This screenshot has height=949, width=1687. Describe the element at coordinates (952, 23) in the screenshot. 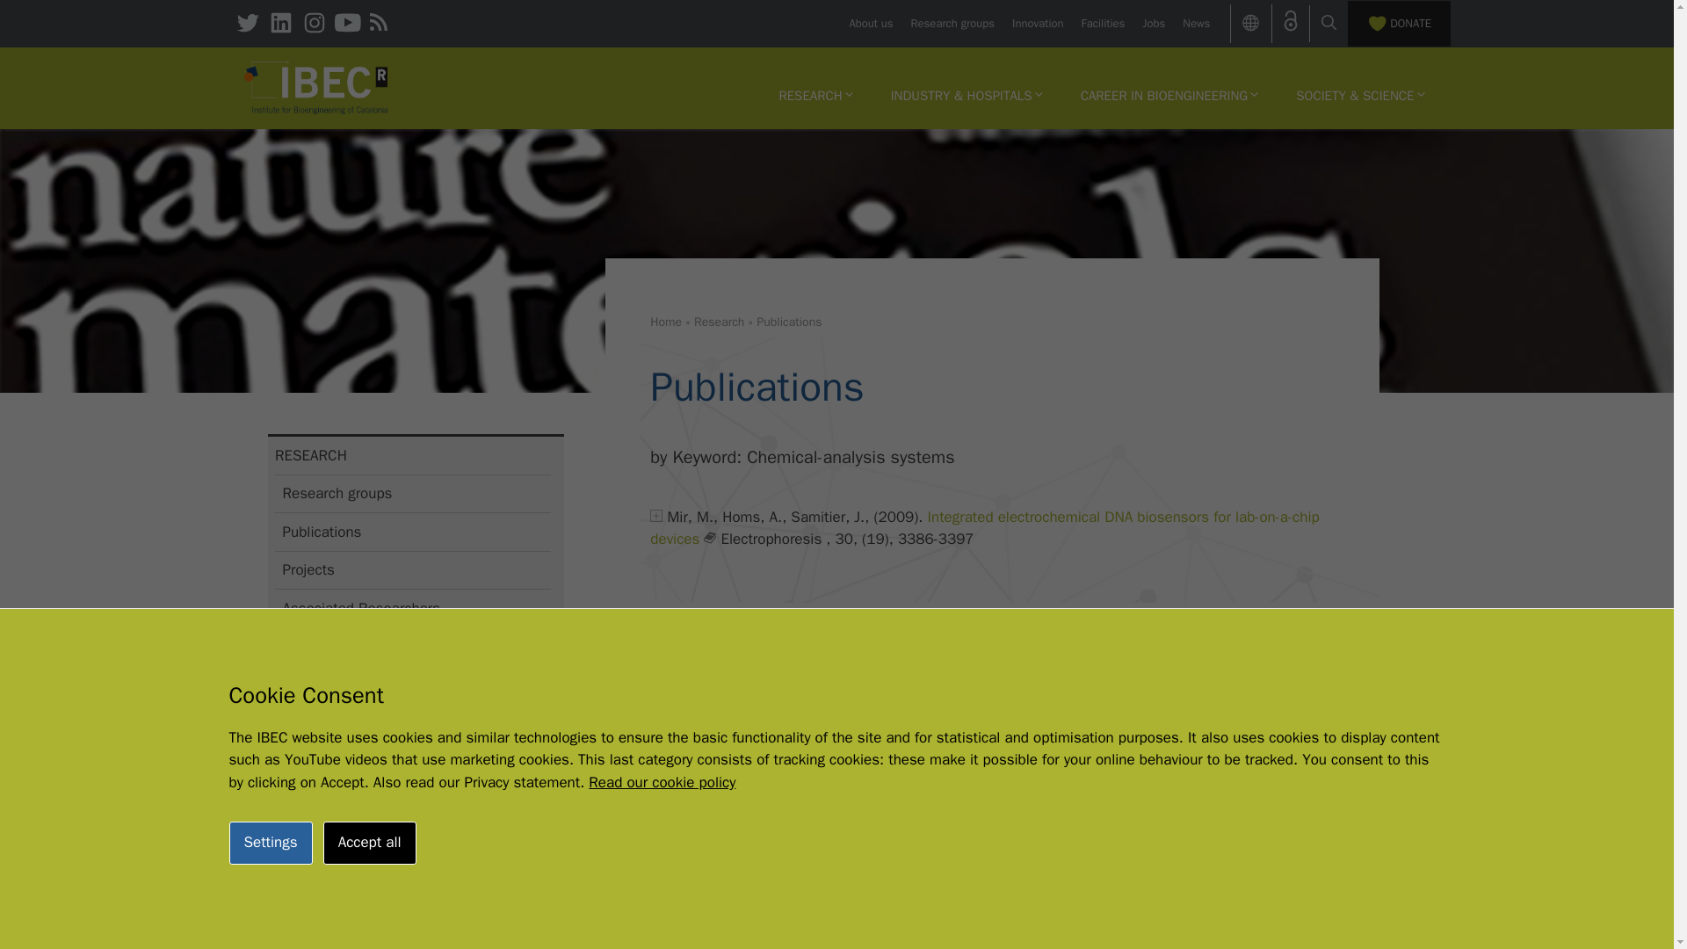

I see `Research groups` at that location.